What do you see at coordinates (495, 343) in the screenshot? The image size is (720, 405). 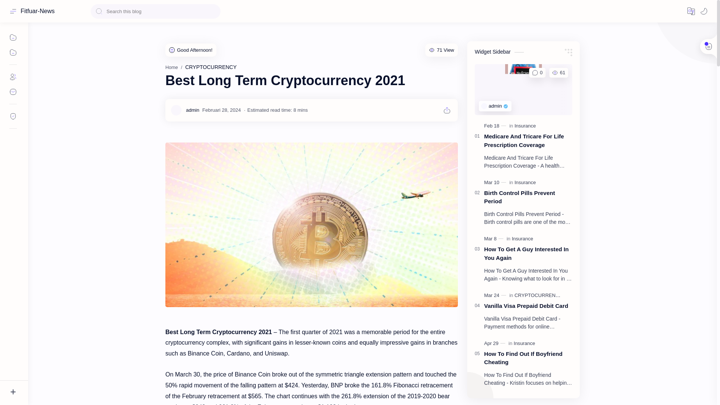 I see `Published: April 29, 2024` at bounding box center [495, 343].